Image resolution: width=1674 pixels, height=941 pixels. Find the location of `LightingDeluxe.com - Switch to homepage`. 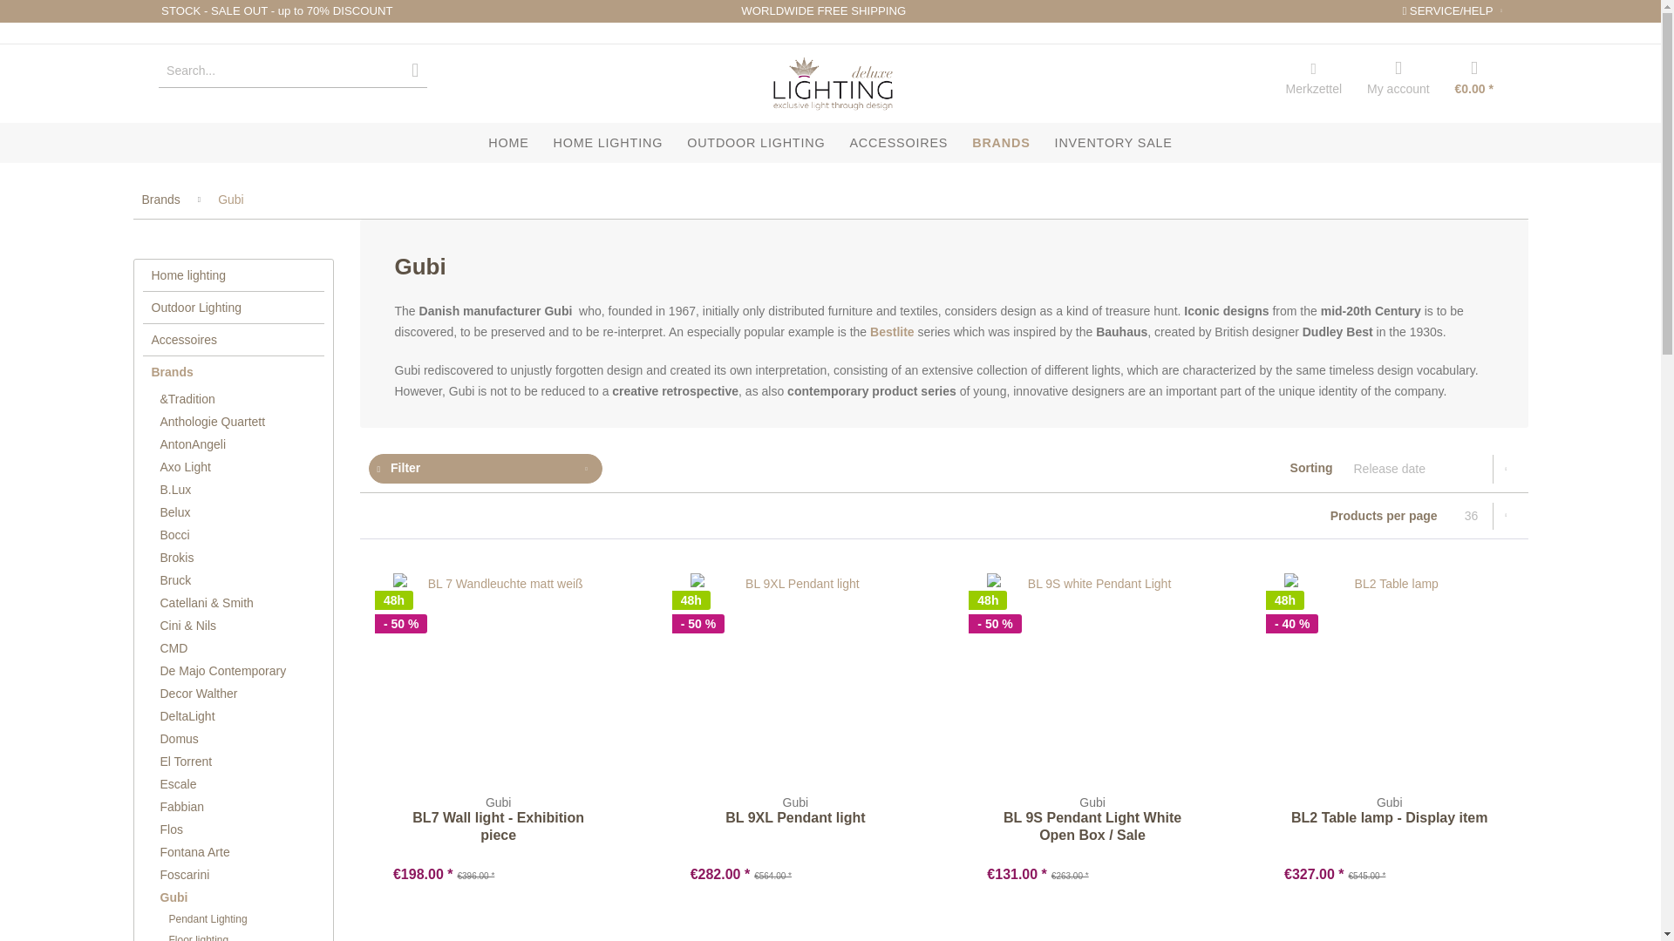

LightingDeluxe.com - Switch to homepage is located at coordinates (833, 82).